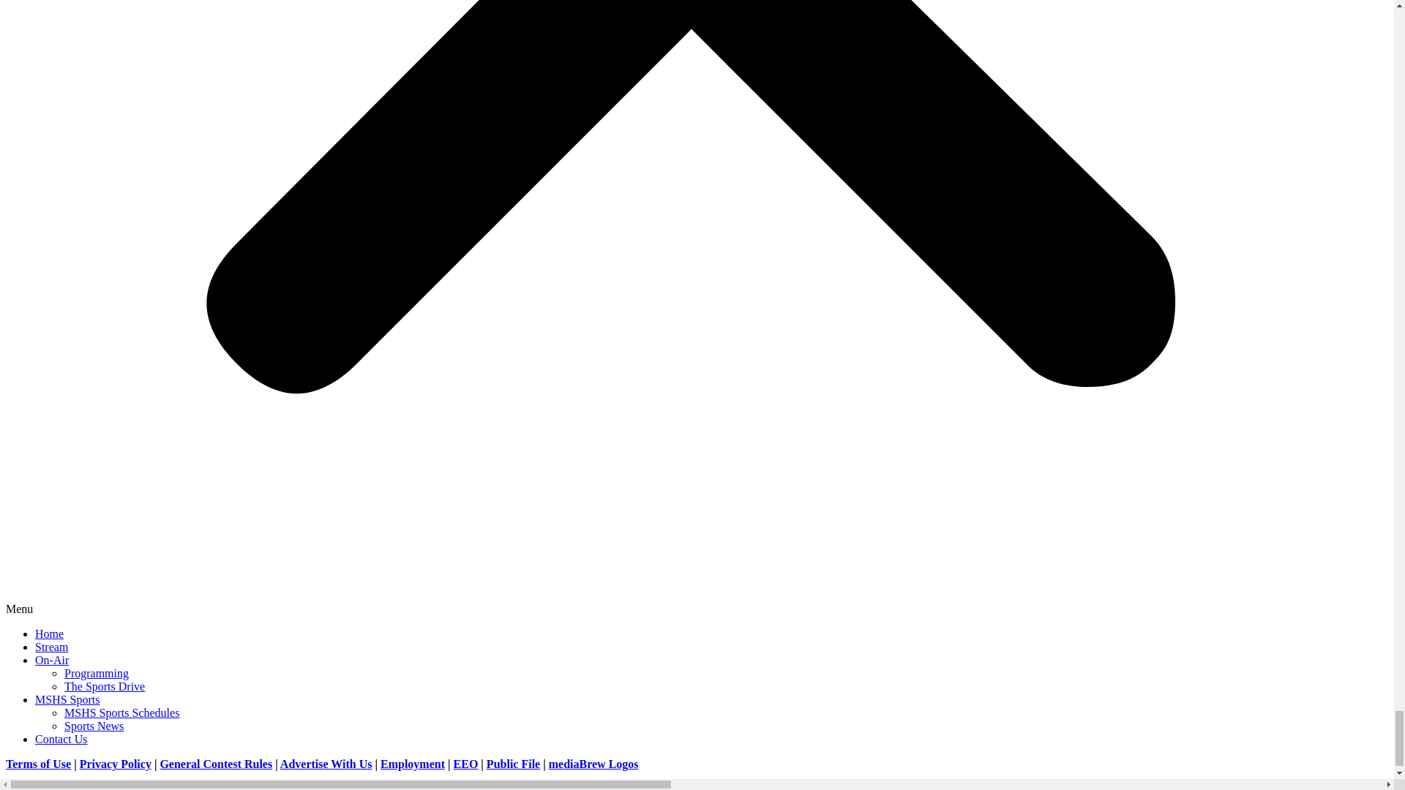  I want to click on mediaBrew EEO, so click(466, 764).